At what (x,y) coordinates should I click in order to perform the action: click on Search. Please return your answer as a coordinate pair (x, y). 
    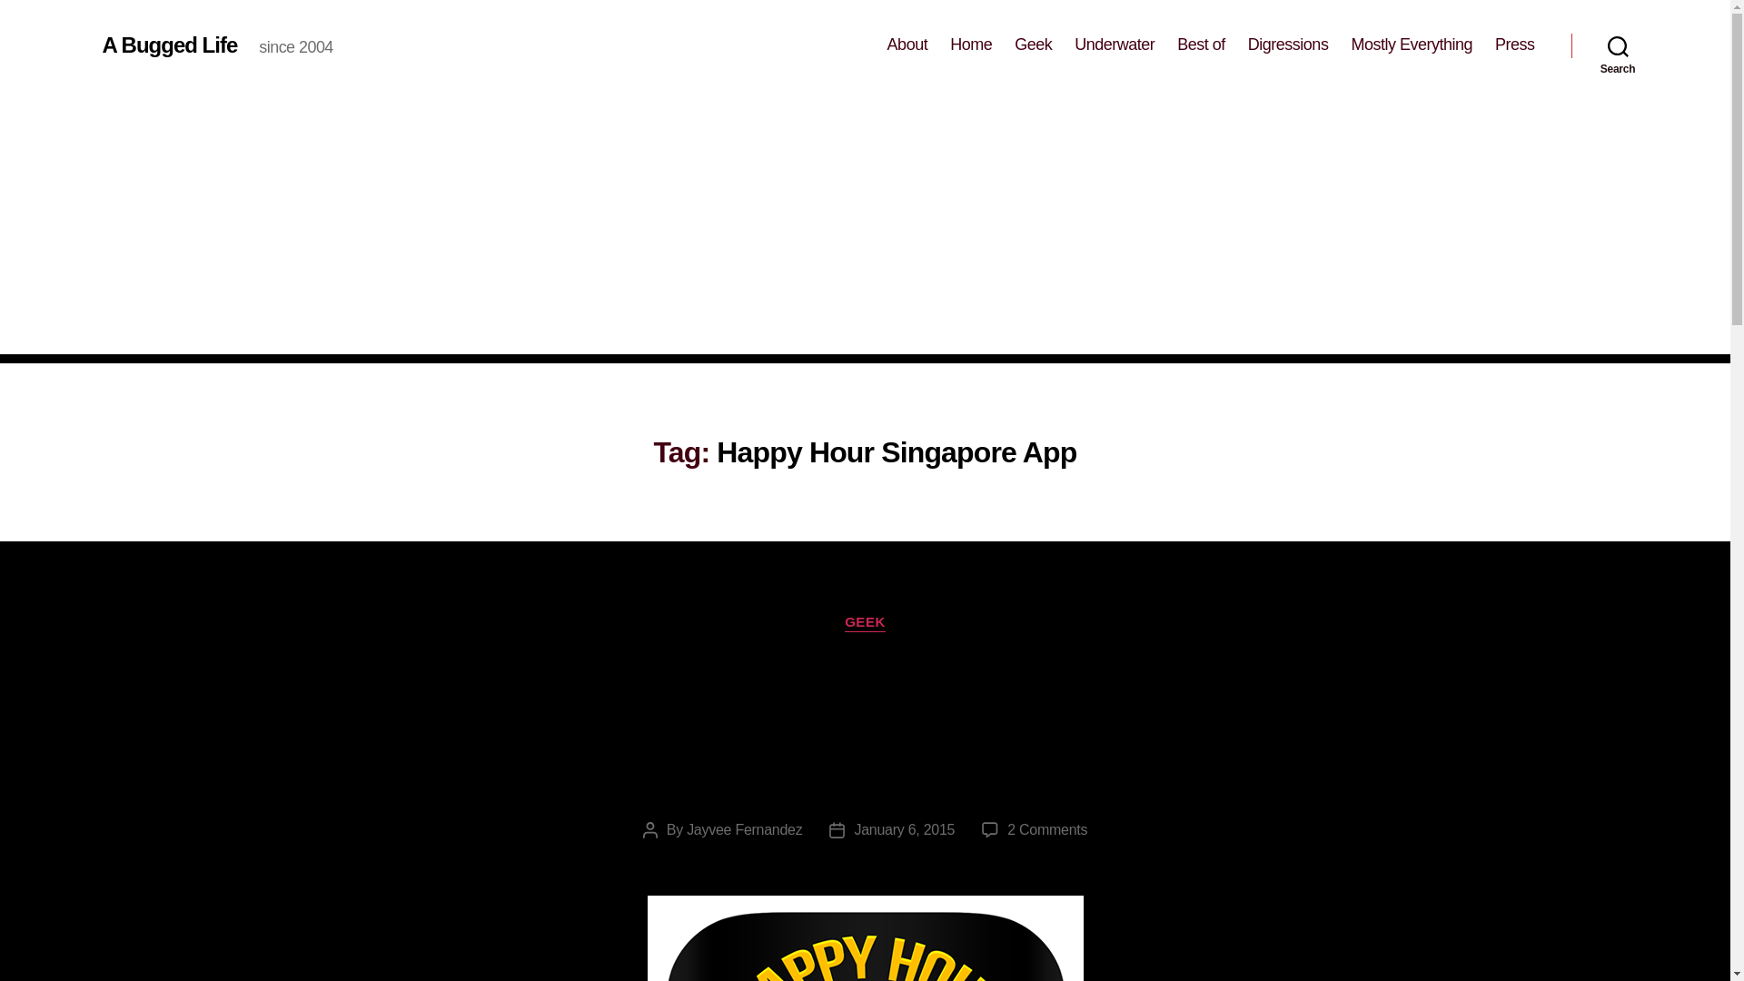
    Looking at the image, I should click on (1618, 45).